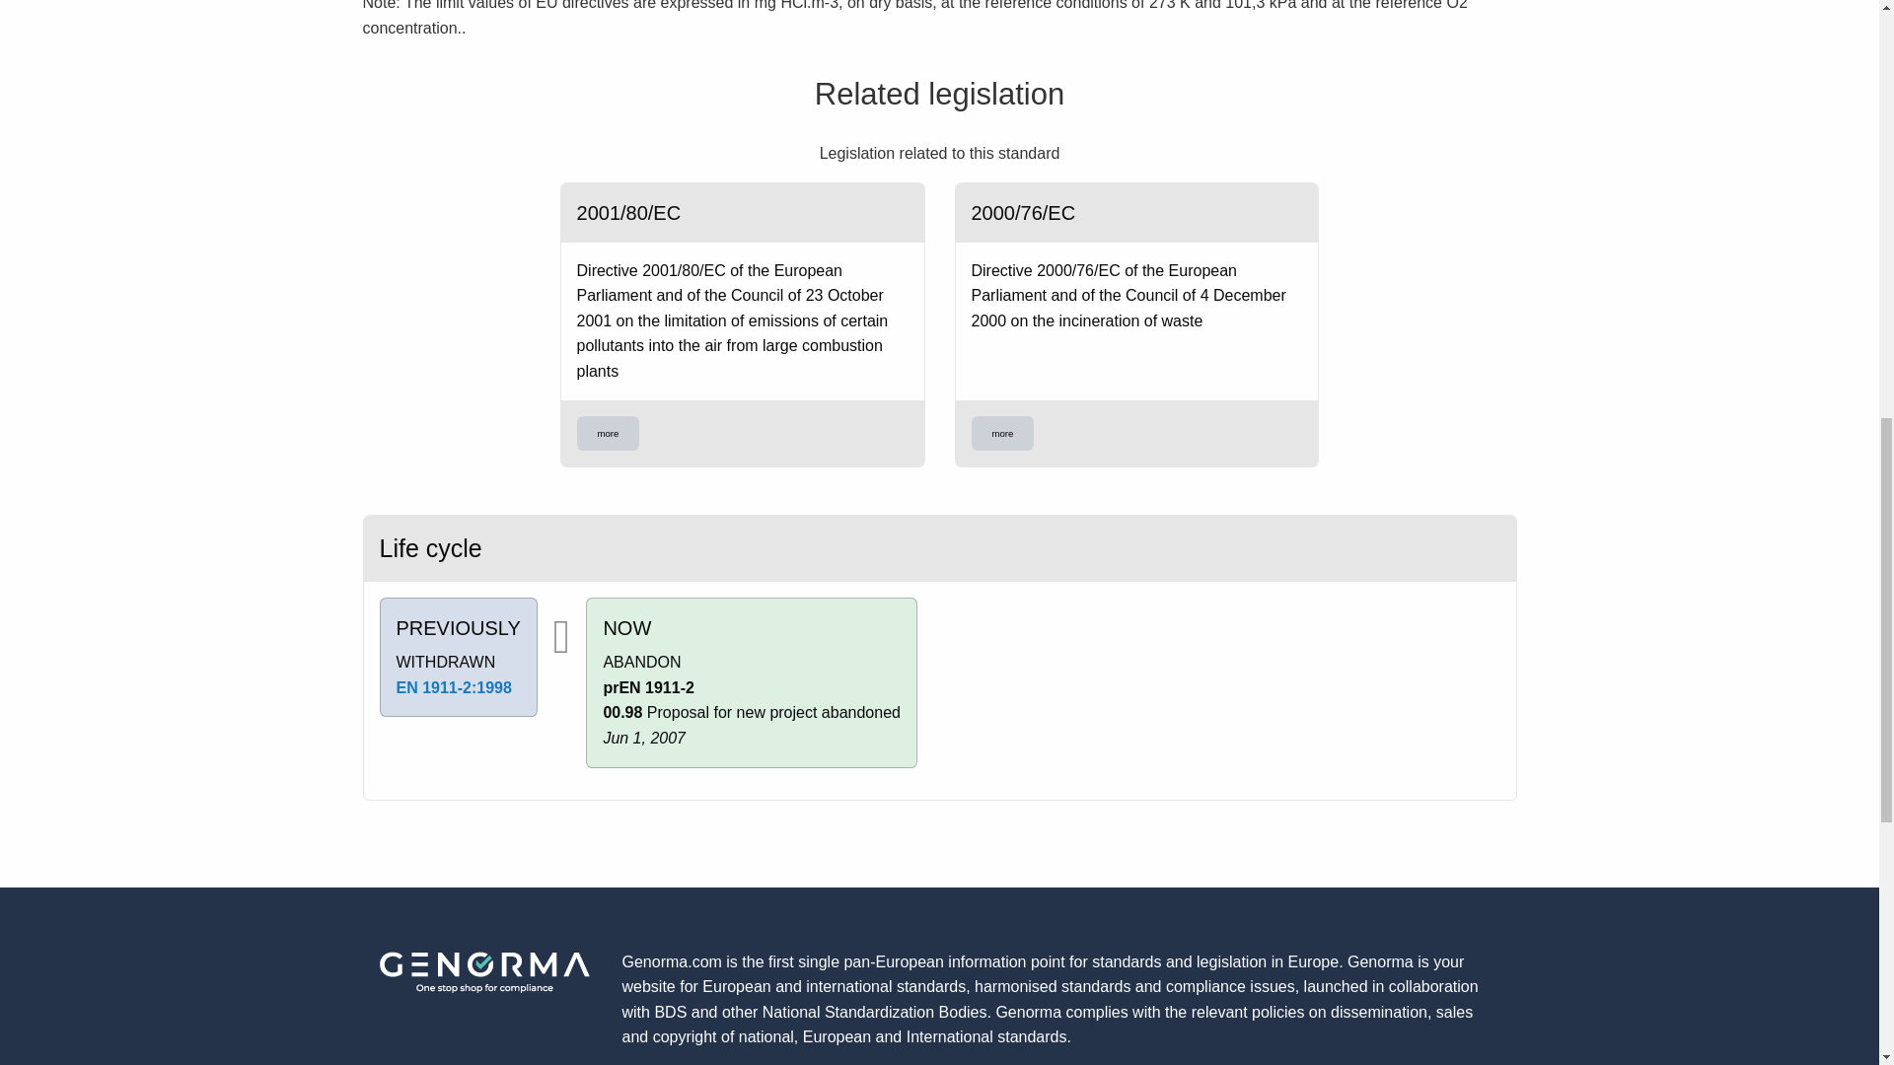 Image resolution: width=1894 pixels, height=1065 pixels. Describe the element at coordinates (608, 434) in the screenshot. I see `more` at that location.